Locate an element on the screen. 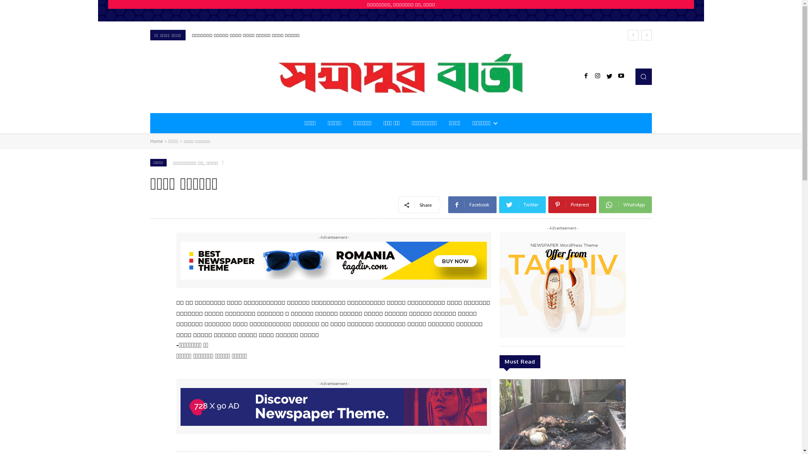 The height and width of the screenshot is (454, 808). Home is located at coordinates (156, 141).